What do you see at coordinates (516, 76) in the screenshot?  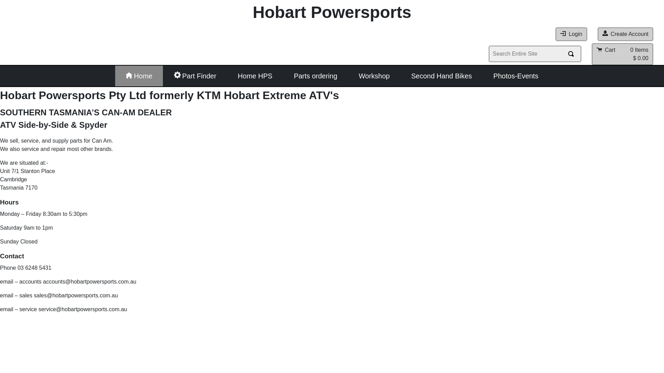 I see `Photos-Events` at bounding box center [516, 76].